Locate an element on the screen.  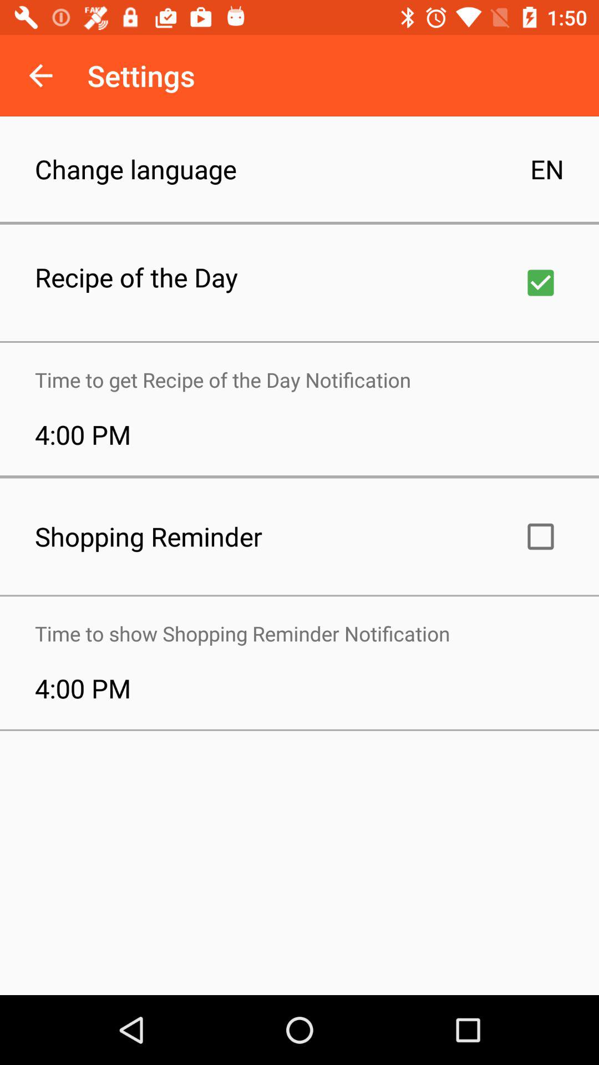
turn on icon next to the settings is located at coordinates (40, 75).